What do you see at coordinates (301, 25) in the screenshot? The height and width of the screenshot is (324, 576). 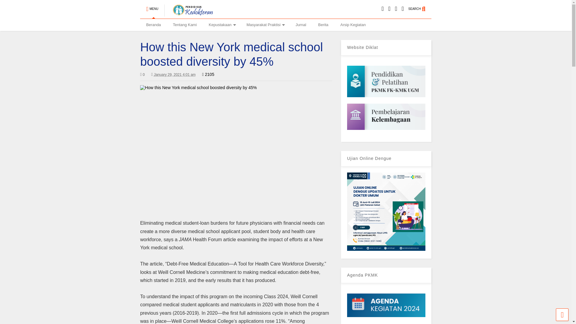 I see `Jurnal` at bounding box center [301, 25].